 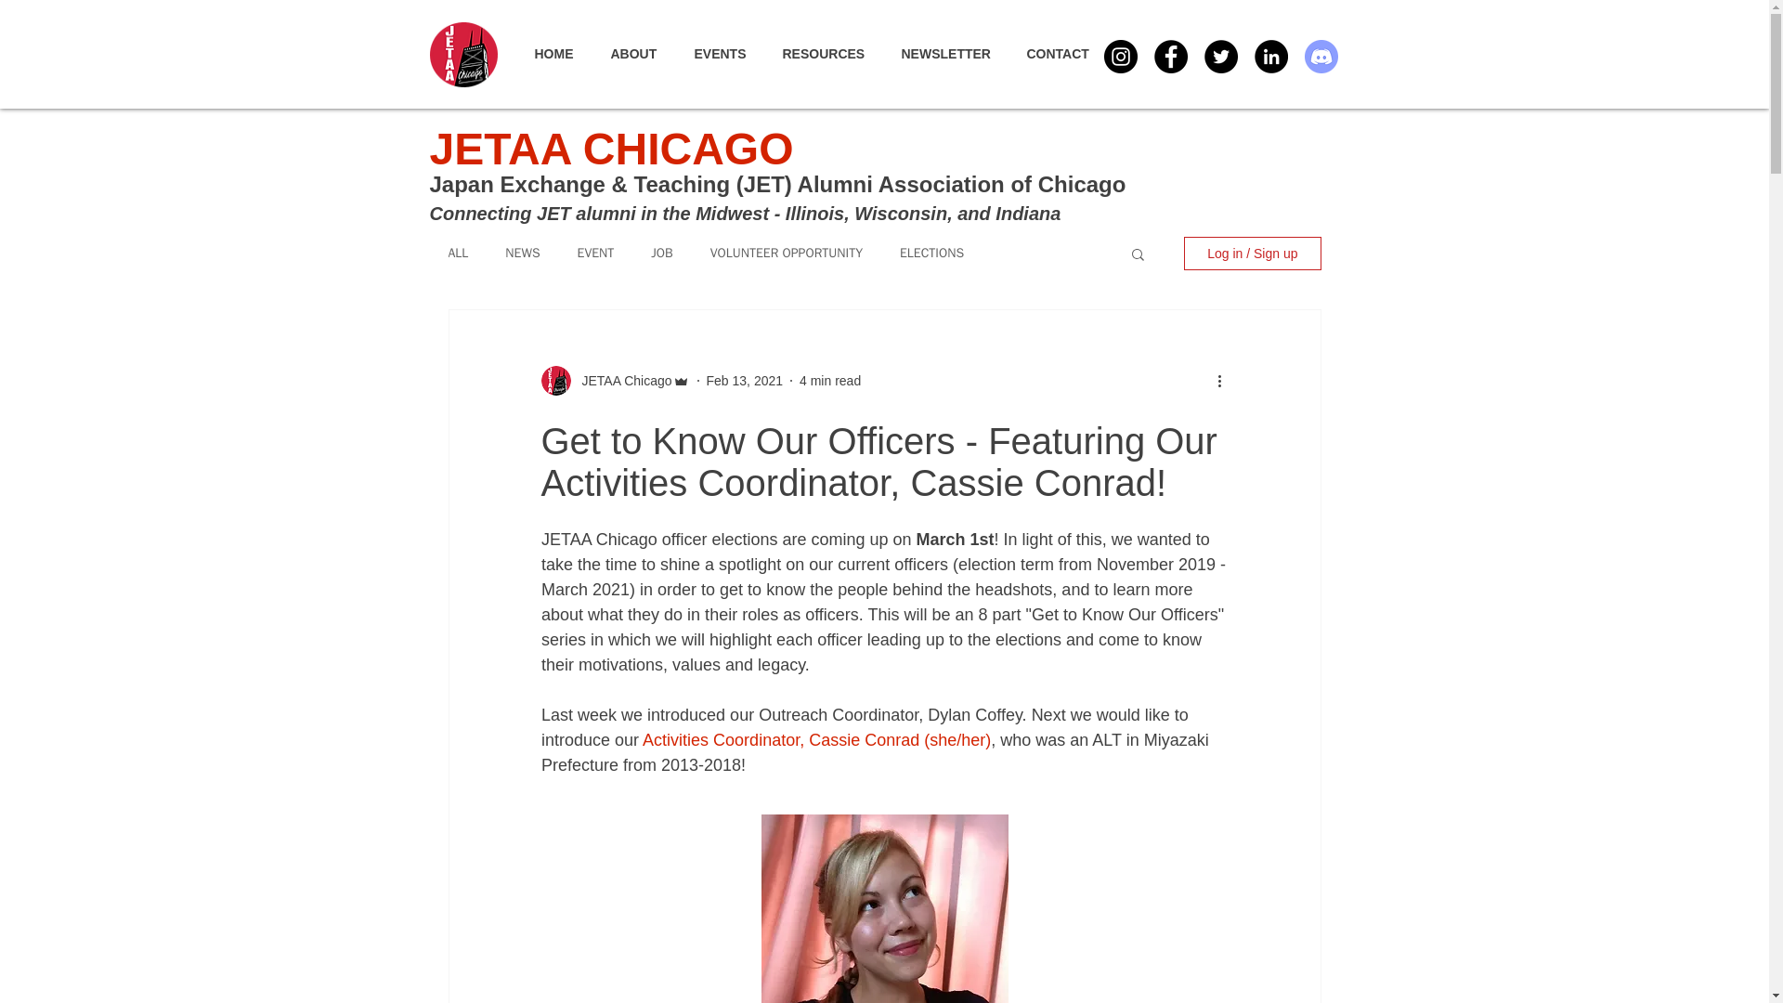 What do you see at coordinates (745, 380) in the screenshot?
I see `Feb 13, 2021` at bounding box center [745, 380].